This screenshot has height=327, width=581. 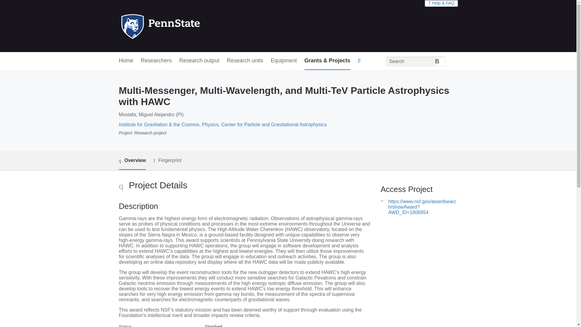 What do you see at coordinates (210, 124) in the screenshot?
I see `Physics` at bounding box center [210, 124].